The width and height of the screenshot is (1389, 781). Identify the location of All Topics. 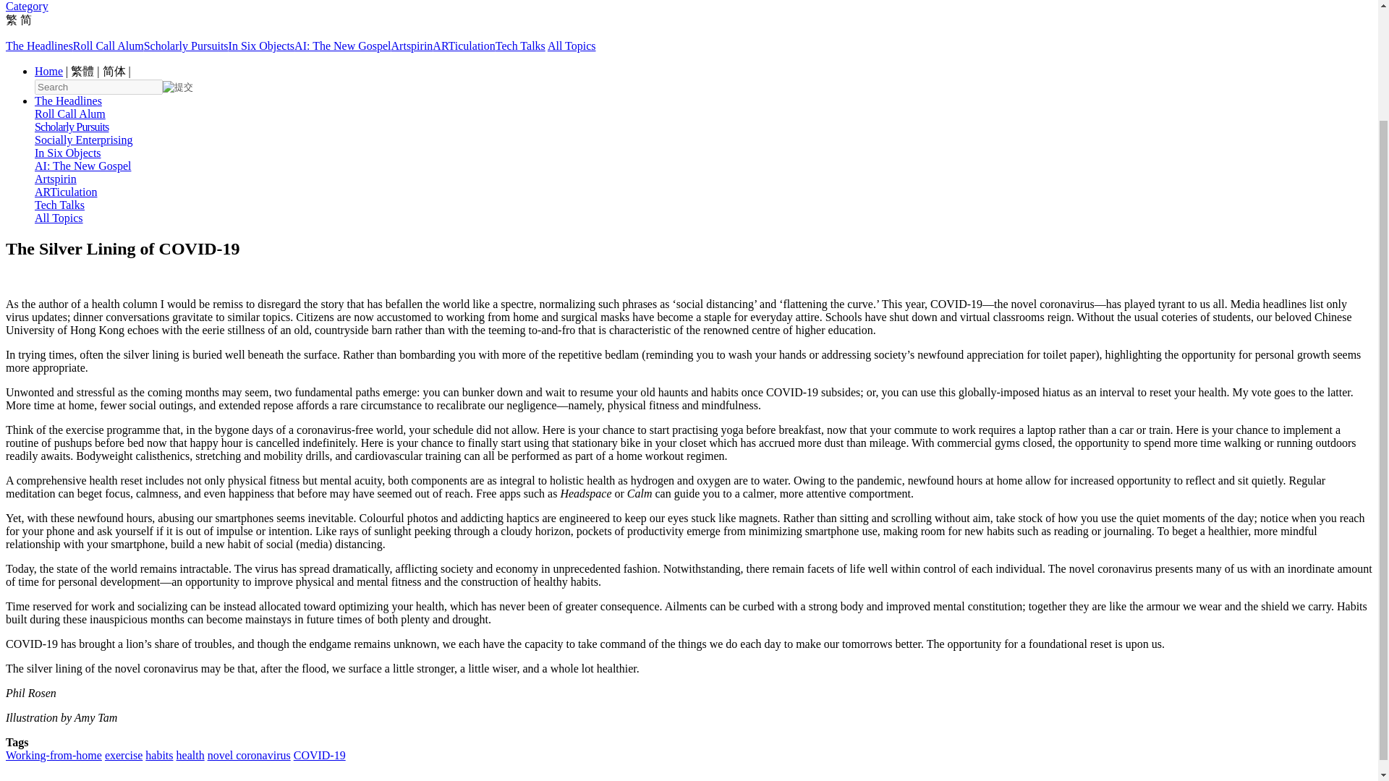
(572, 46).